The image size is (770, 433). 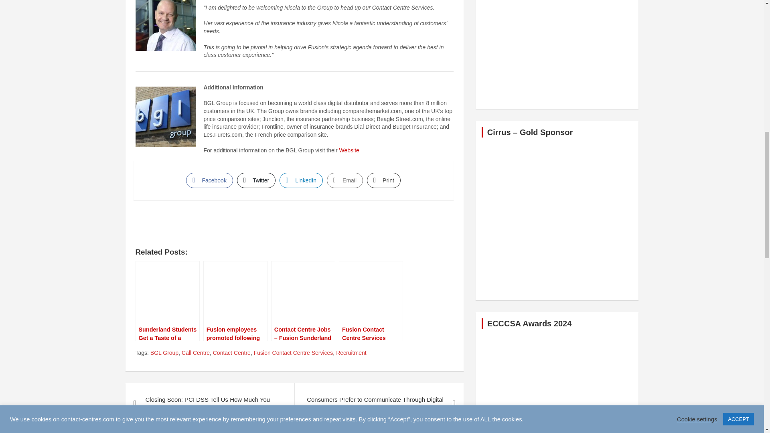 What do you see at coordinates (256, 180) in the screenshot?
I see `Twitter` at bounding box center [256, 180].